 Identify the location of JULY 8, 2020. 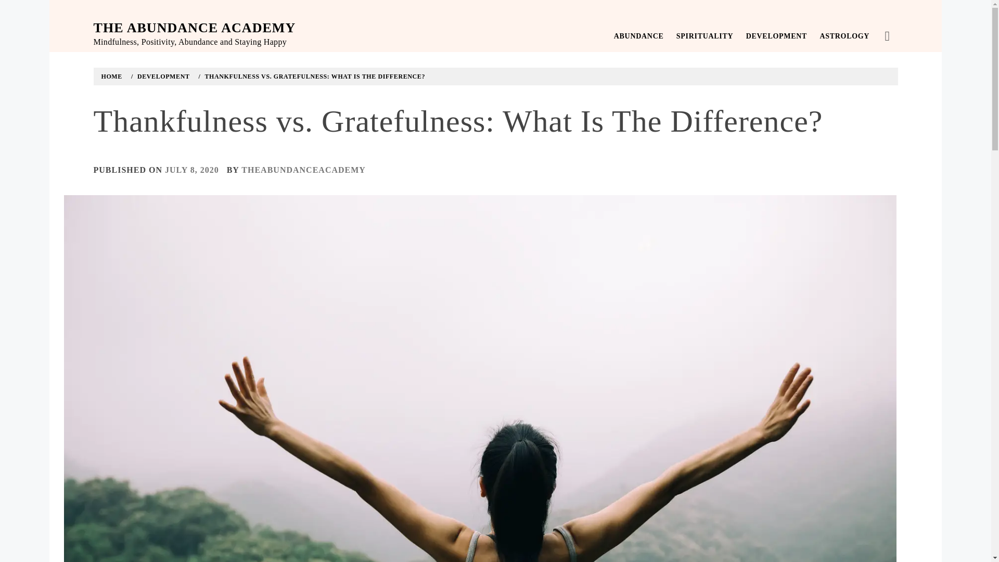
(191, 170).